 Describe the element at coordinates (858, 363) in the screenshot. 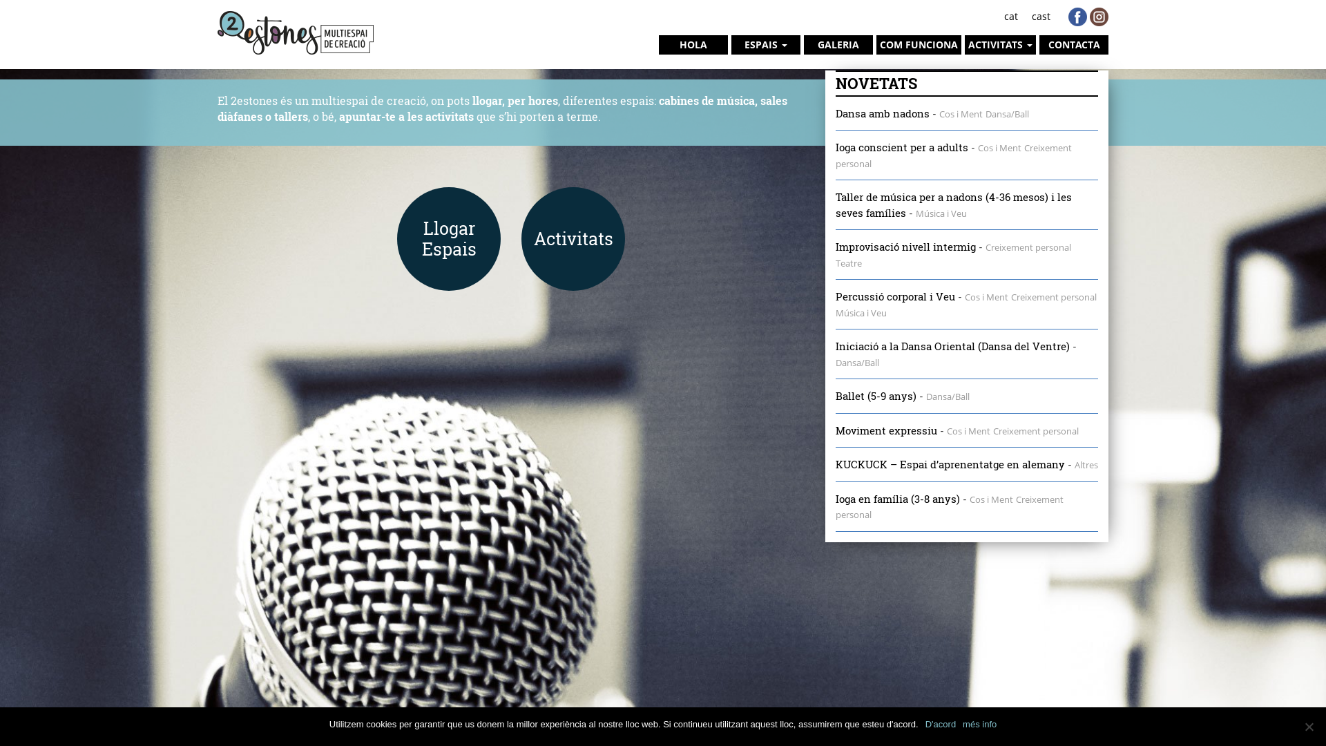

I see `Dansa/Ball` at that location.